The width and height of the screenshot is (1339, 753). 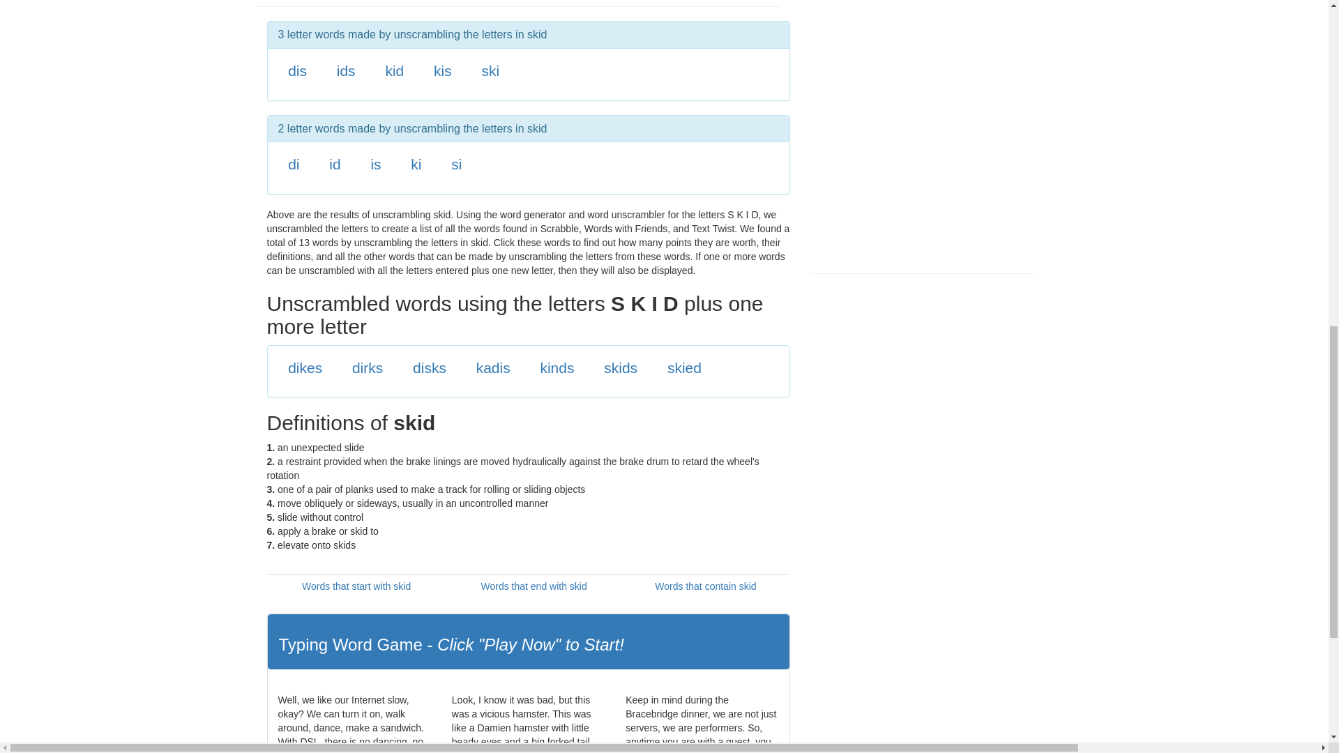 I want to click on Words that start with skid, so click(x=356, y=586).